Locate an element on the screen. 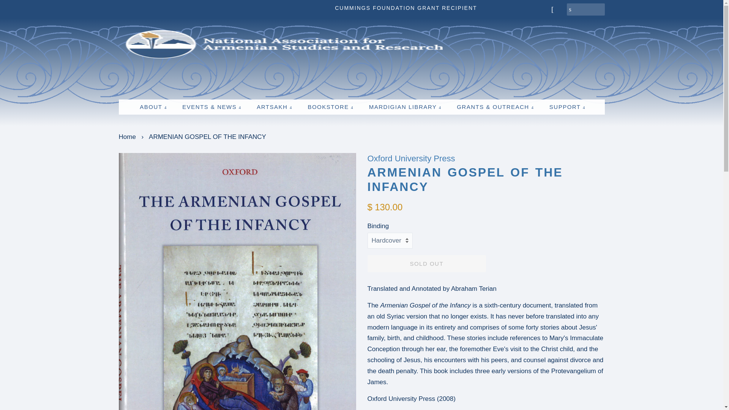 The height and width of the screenshot is (410, 729). Back to the frontpage is located at coordinates (128, 137).